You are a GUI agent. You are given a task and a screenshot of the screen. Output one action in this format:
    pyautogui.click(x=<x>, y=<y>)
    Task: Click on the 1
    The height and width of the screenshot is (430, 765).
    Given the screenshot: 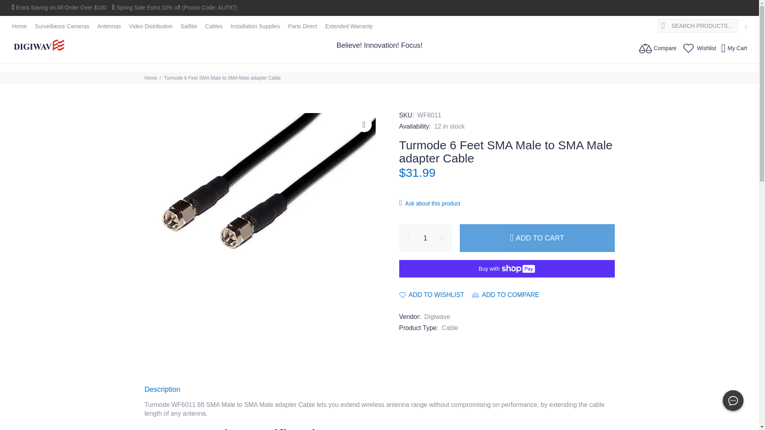 What is the action you would take?
    pyautogui.click(x=426, y=238)
    